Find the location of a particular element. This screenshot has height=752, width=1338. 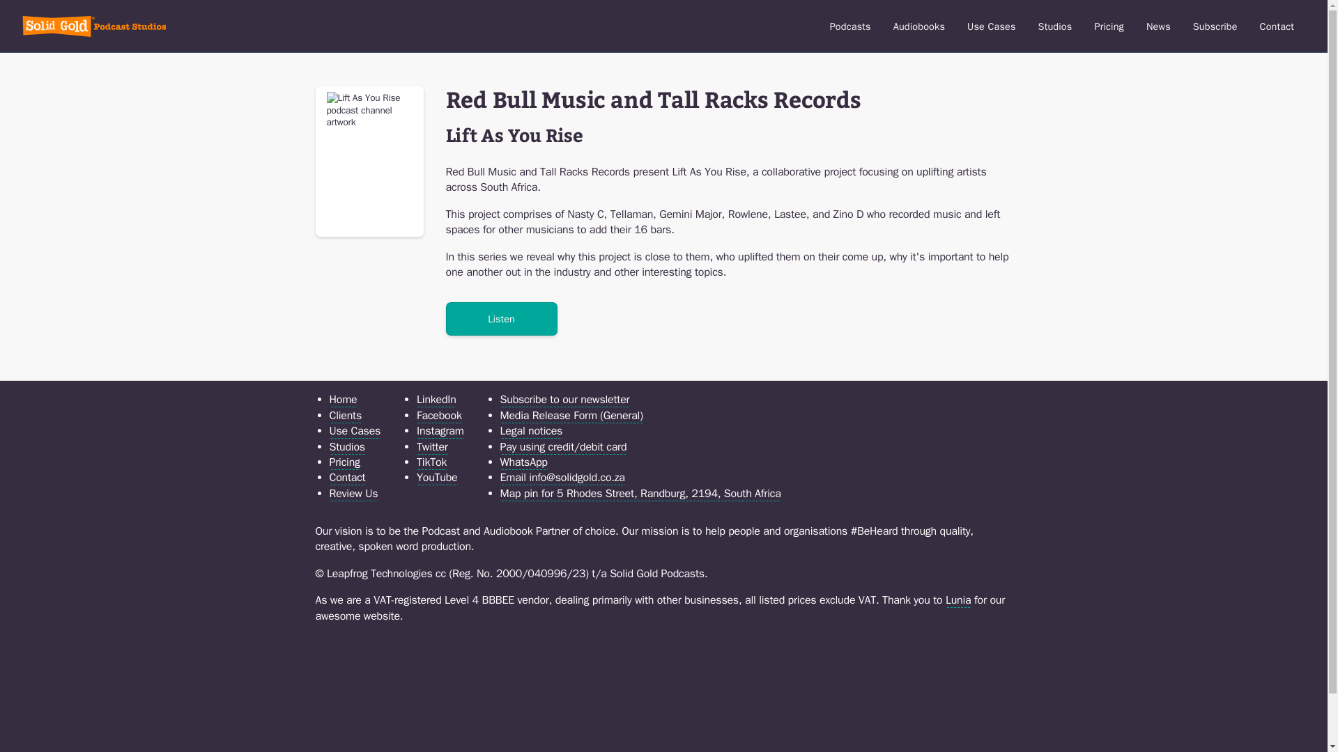

Audiobooks is located at coordinates (918, 26).